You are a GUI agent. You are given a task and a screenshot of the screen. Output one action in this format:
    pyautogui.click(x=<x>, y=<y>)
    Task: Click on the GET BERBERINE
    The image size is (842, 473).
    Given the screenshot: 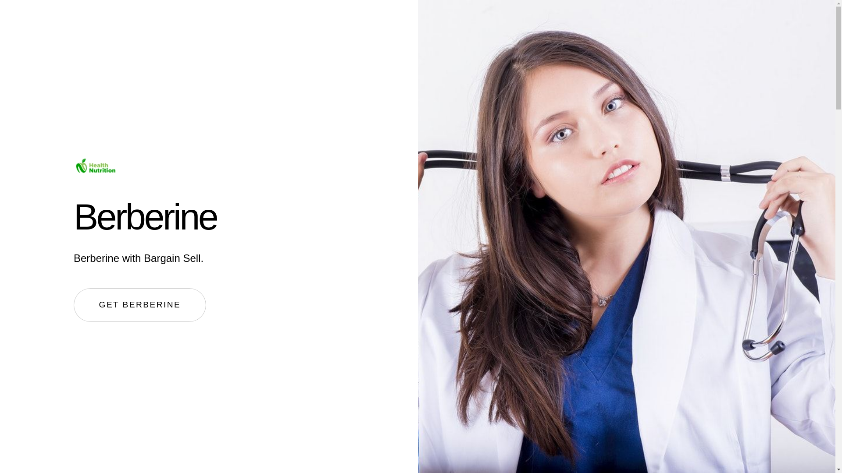 What is the action you would take?
    pyautogui.click(x=140, y=305)
    